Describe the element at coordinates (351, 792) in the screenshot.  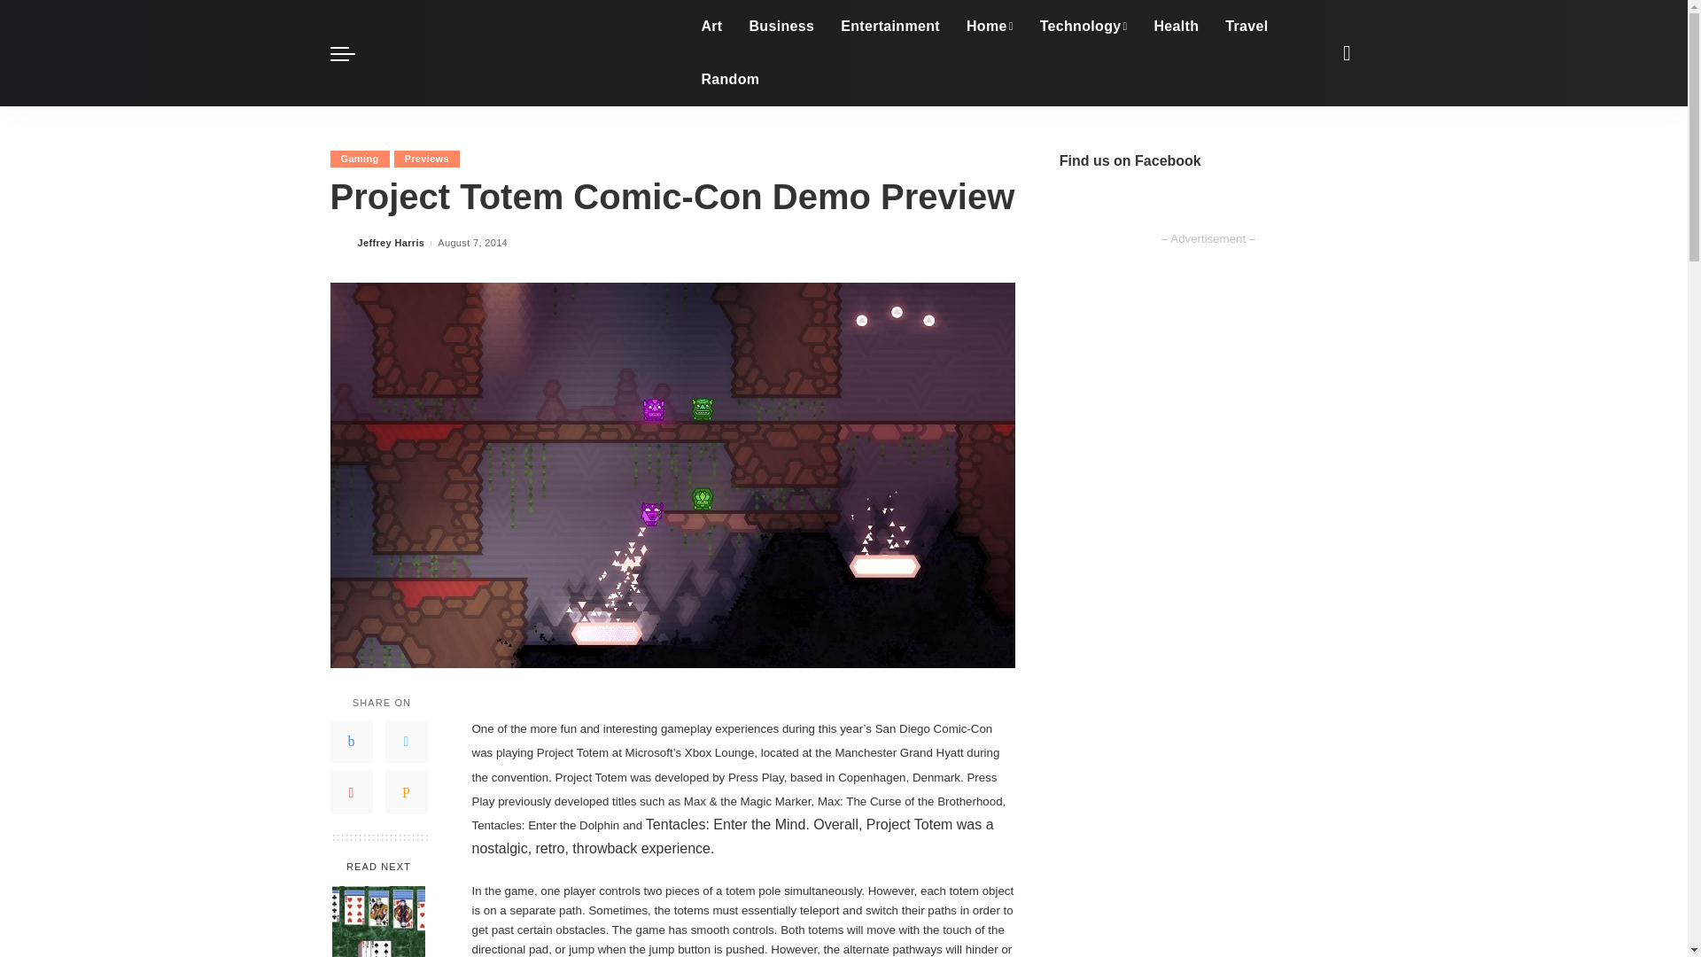
I see `Pinterest` at that location.